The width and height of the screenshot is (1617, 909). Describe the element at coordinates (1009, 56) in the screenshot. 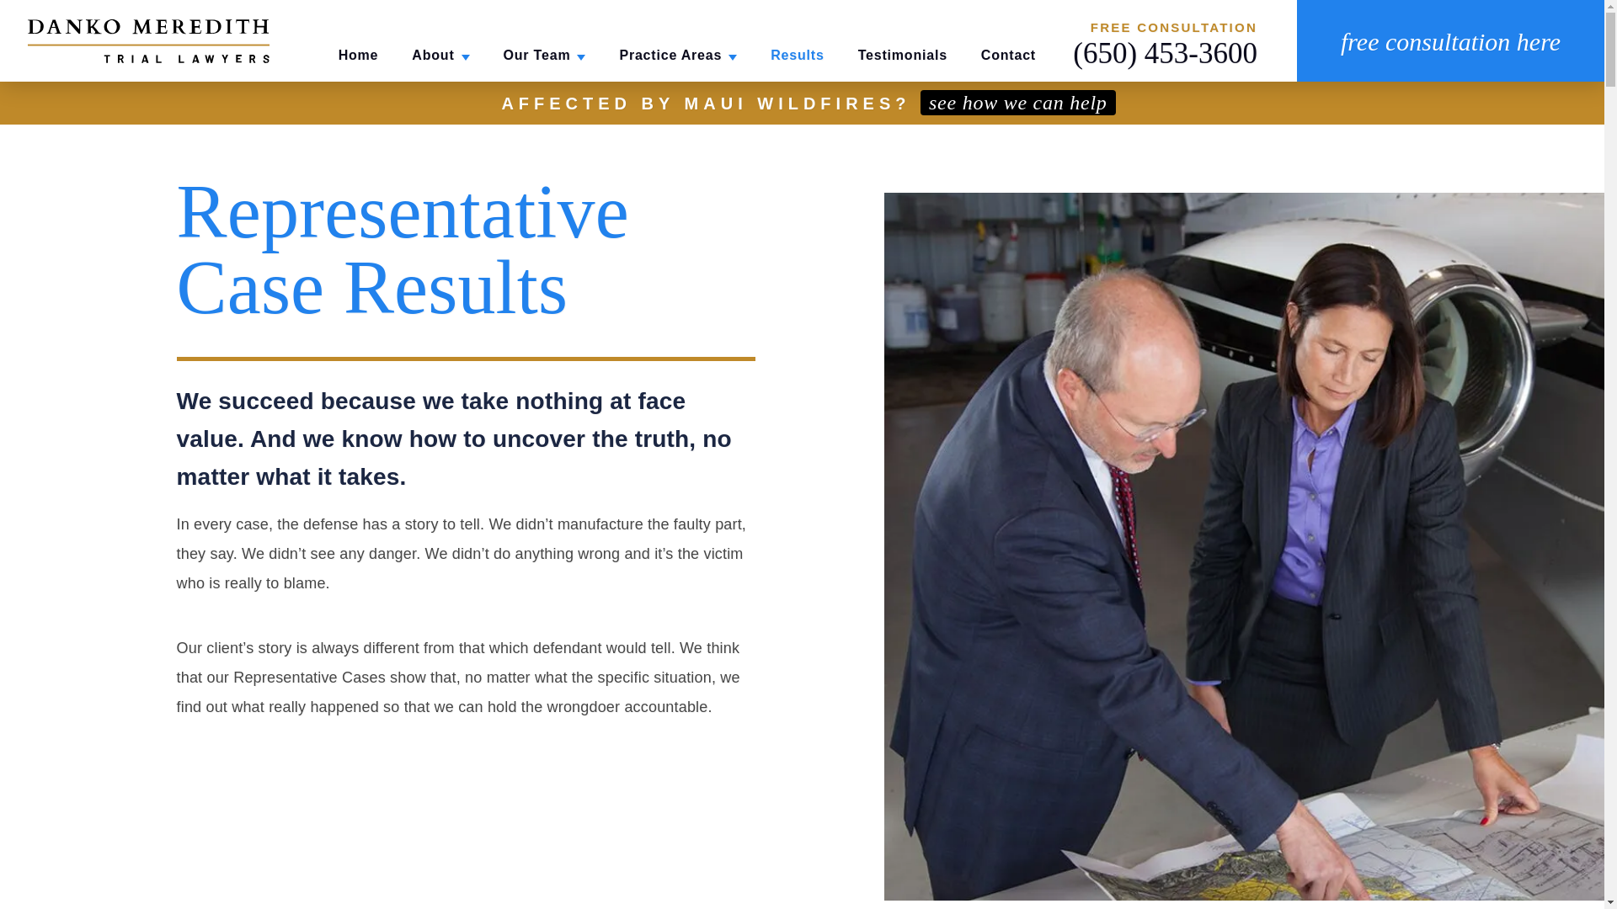

I see `Contact` at that location.